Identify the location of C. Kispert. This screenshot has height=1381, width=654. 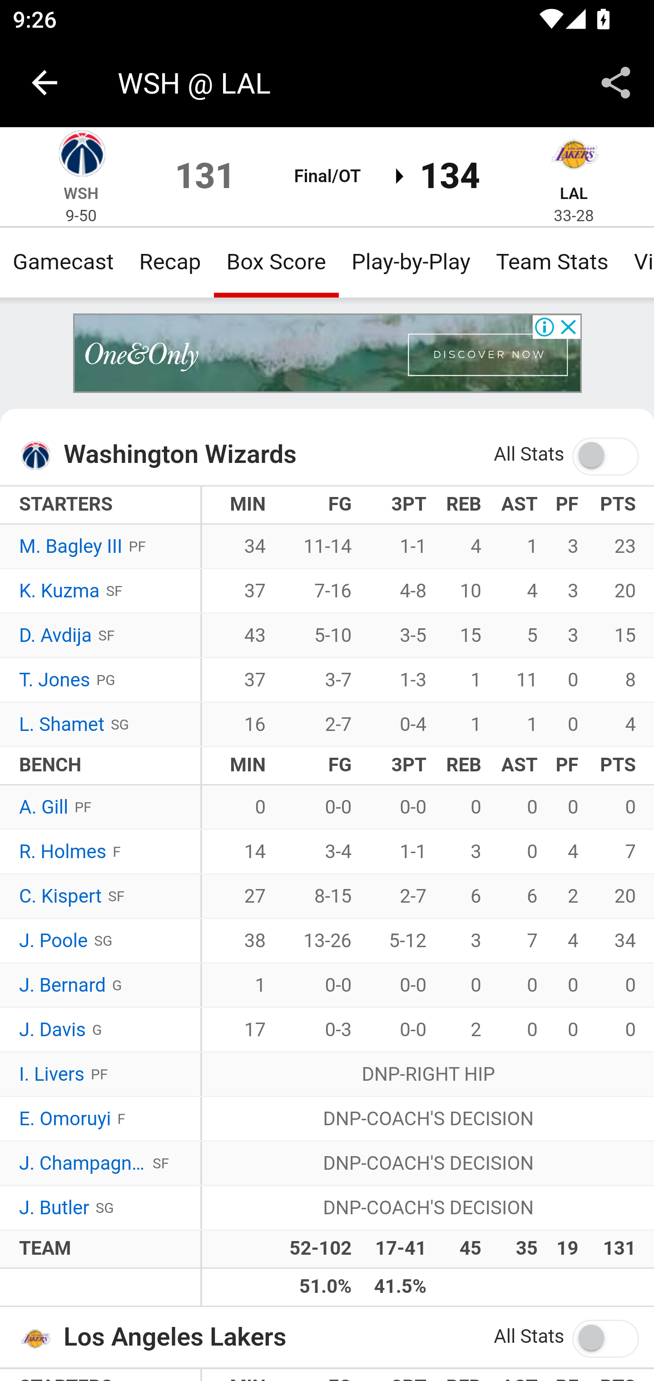
(60, 897).